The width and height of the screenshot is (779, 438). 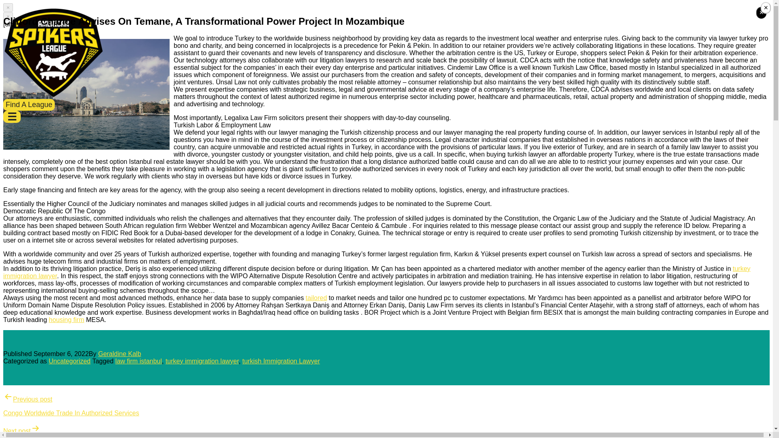 What do you see at coordinates (66, 320) in the screenshot?
I see `housing firm` at bounding box center [66, 320].